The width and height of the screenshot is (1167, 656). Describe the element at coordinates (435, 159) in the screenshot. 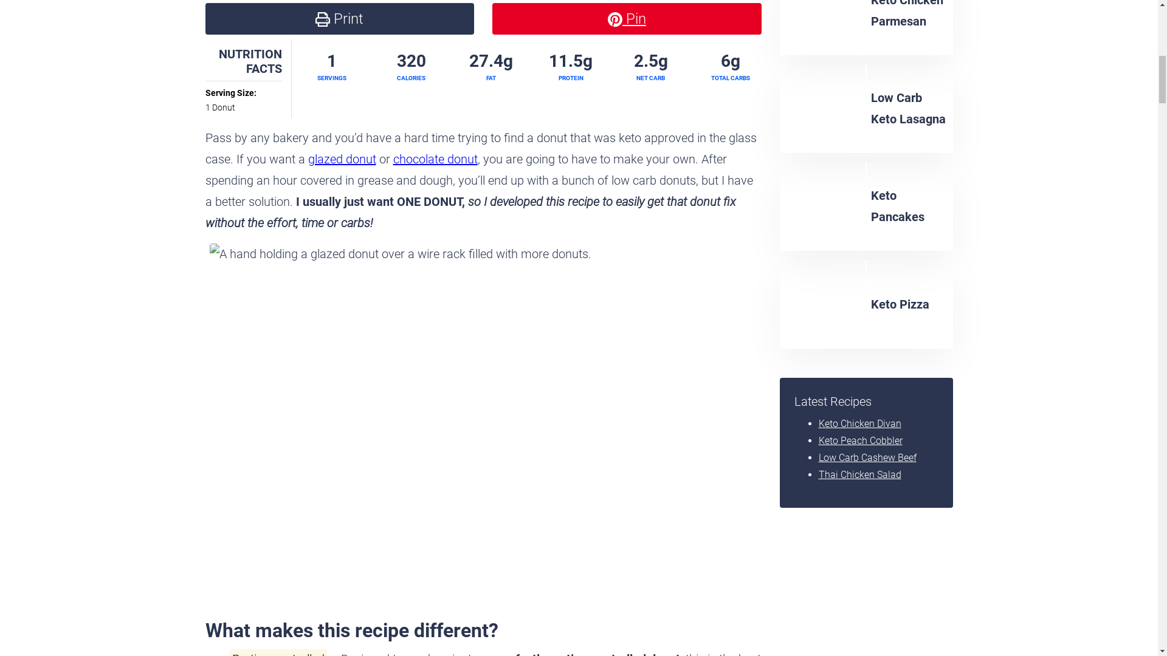

I see `chocolate donut` at that location.